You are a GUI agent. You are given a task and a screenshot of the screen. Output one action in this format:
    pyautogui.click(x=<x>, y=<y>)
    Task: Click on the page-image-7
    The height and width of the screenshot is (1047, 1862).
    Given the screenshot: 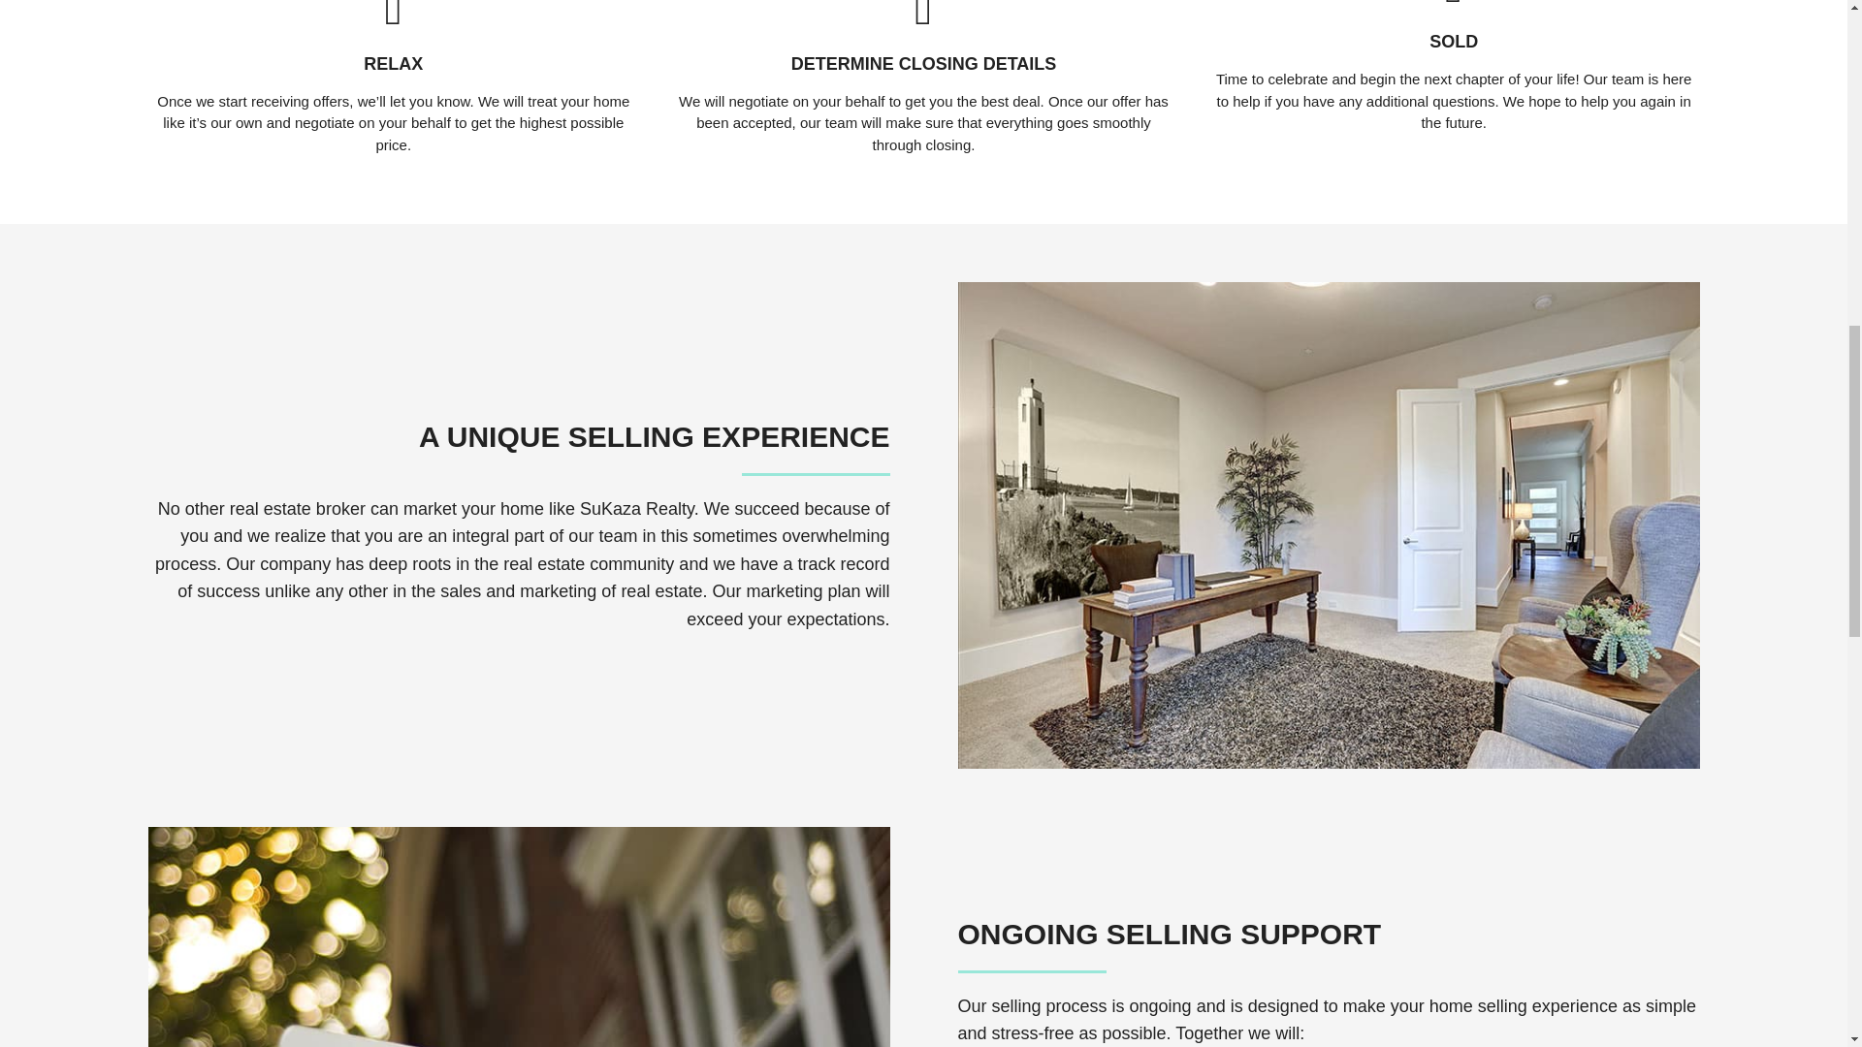 What is the action you would take?
    pyautogui.click(x=518, y=936)
    